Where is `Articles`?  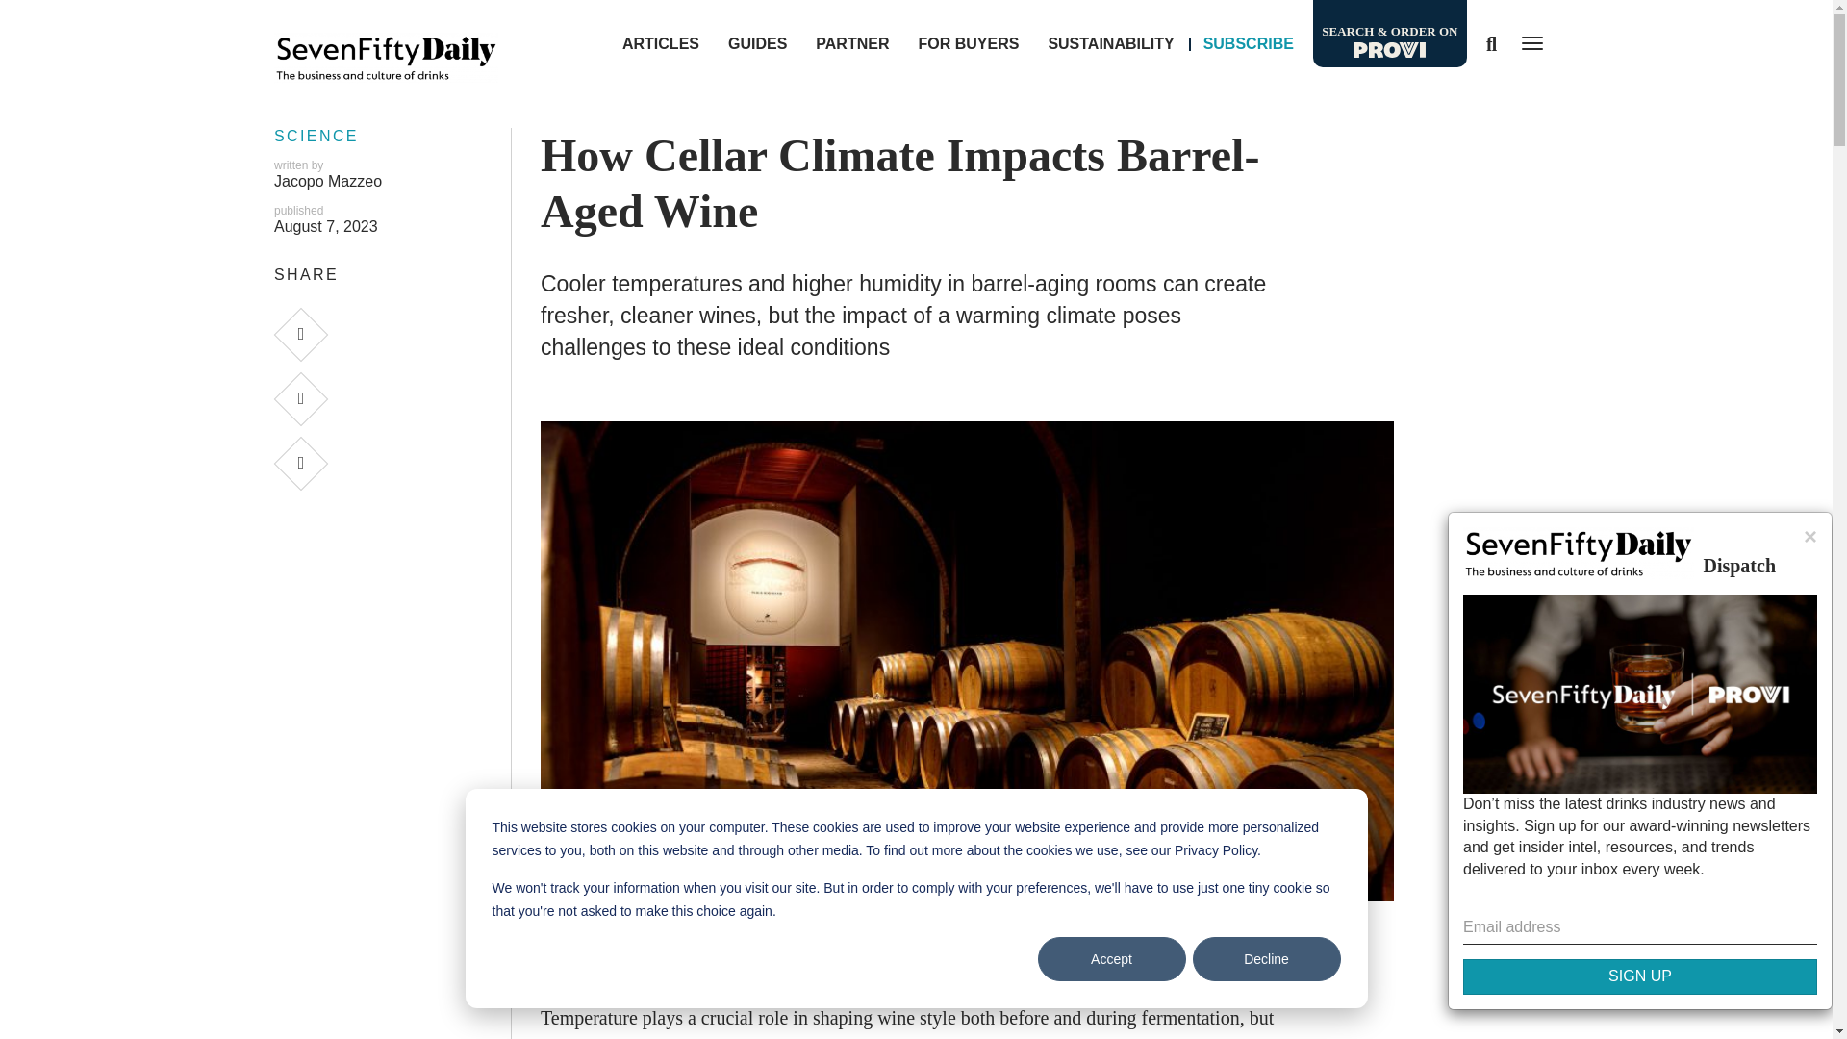 Articles is located at coordinates (660, 44).